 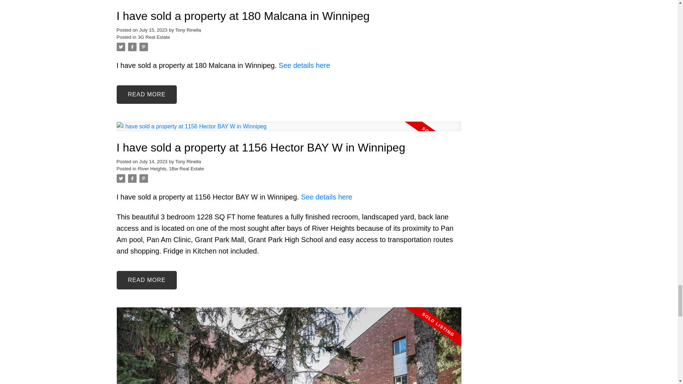 I want to click on 3G Real Estate, so click(x=154, y=37).